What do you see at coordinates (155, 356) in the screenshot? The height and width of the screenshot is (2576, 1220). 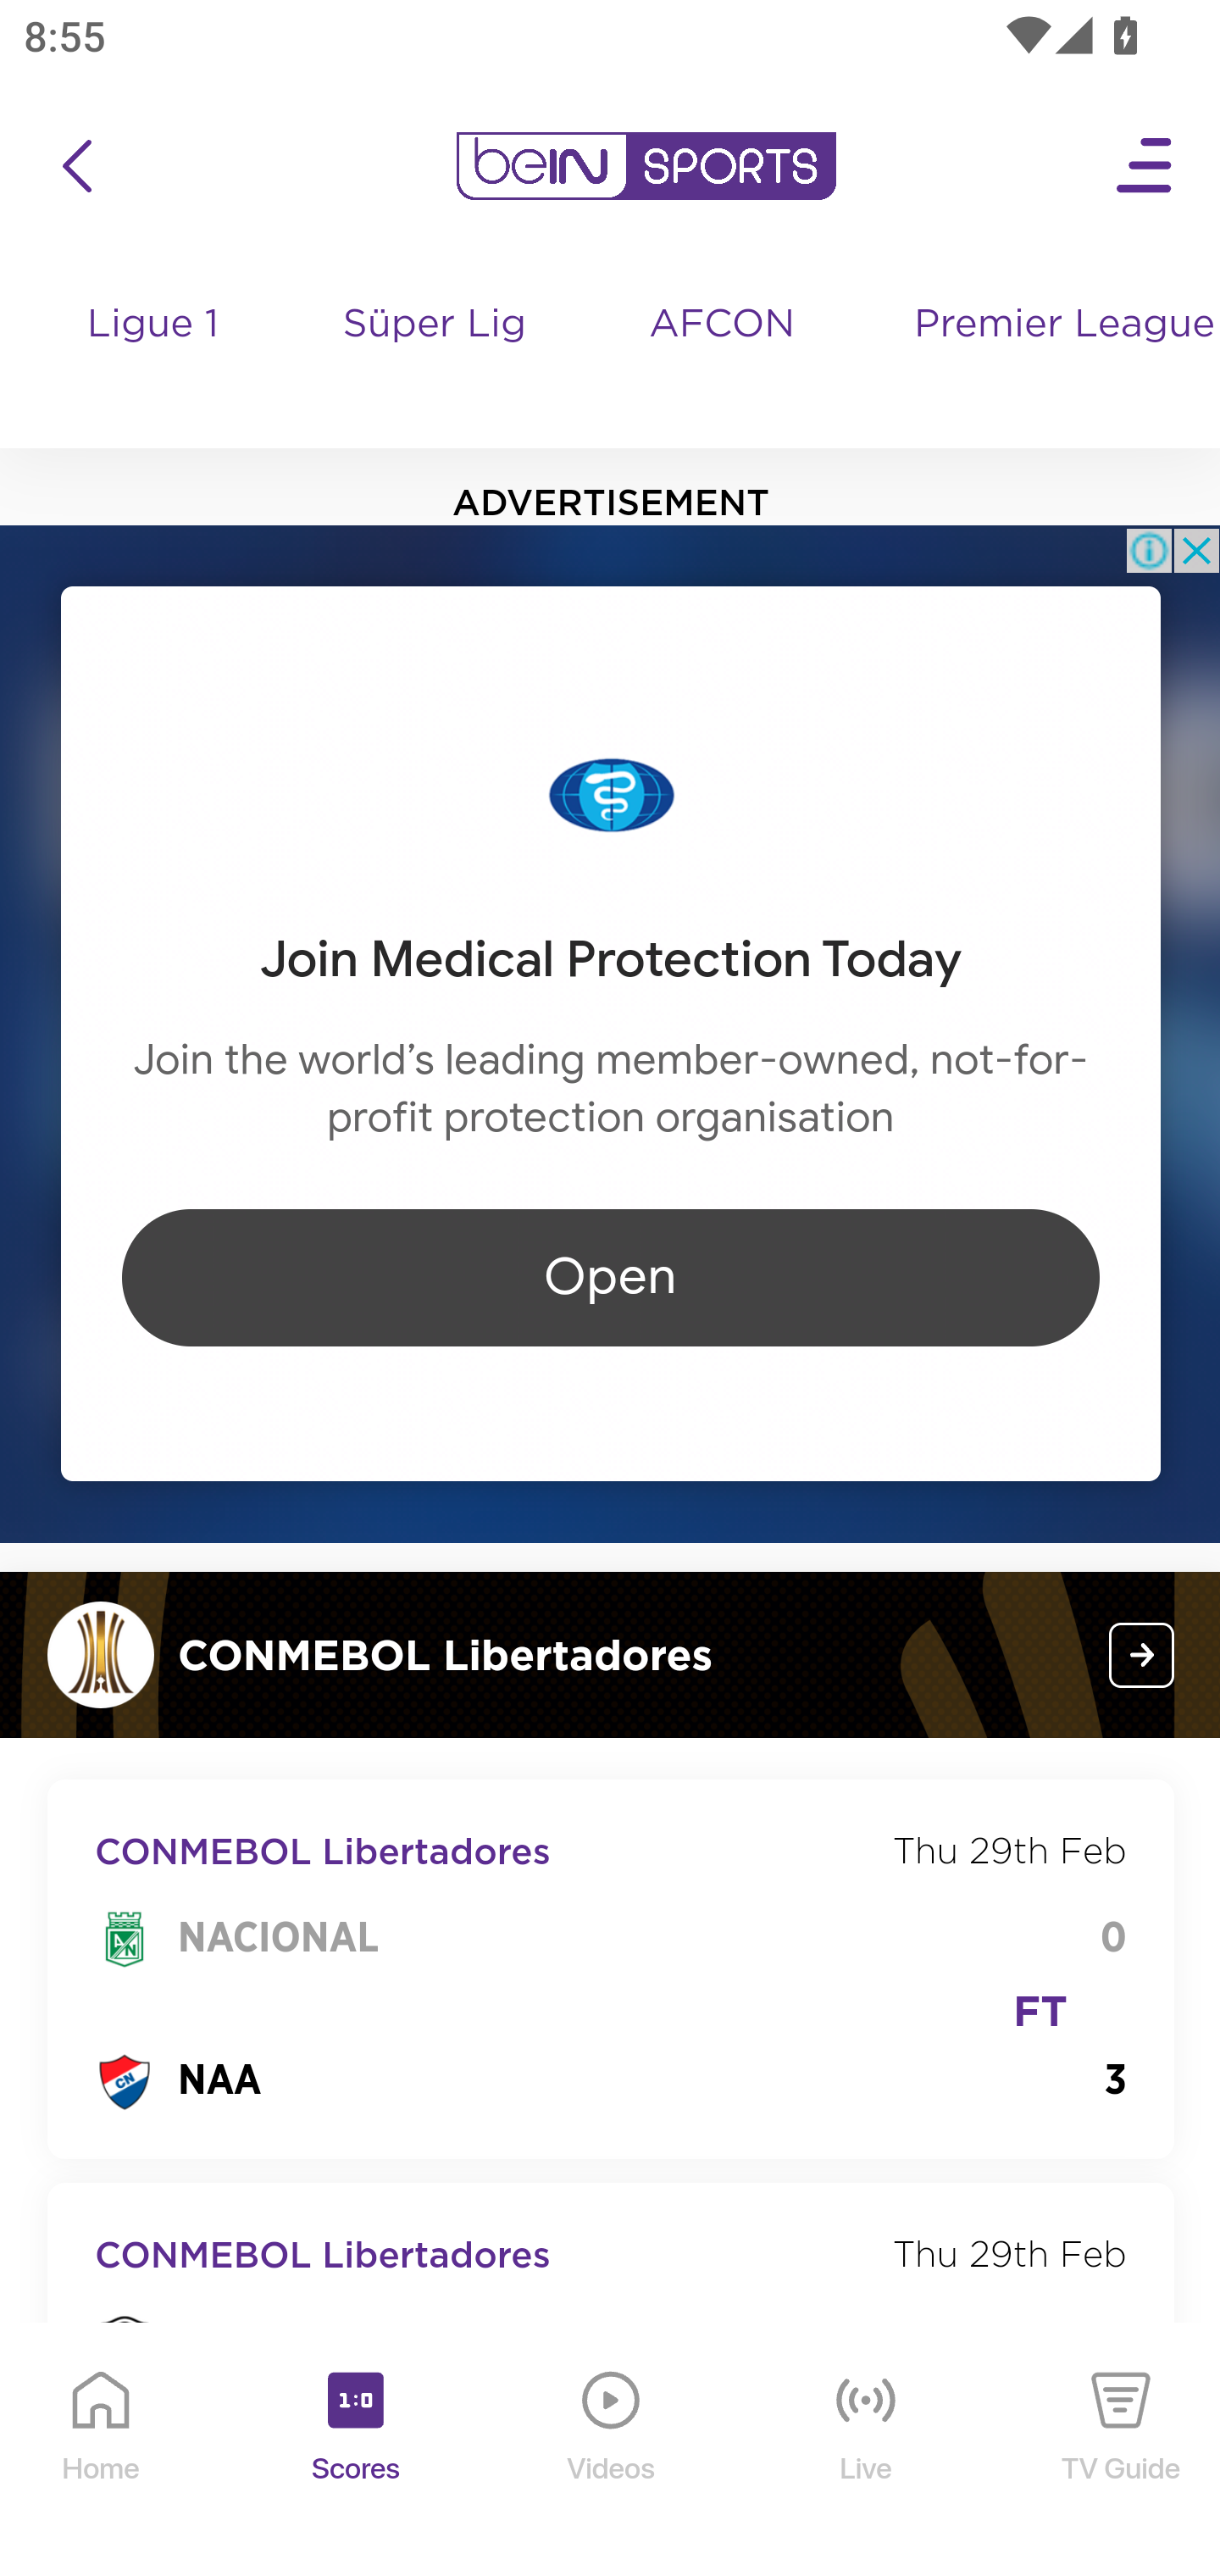 I see `Ligue 1` at bounding box center [155, 356].